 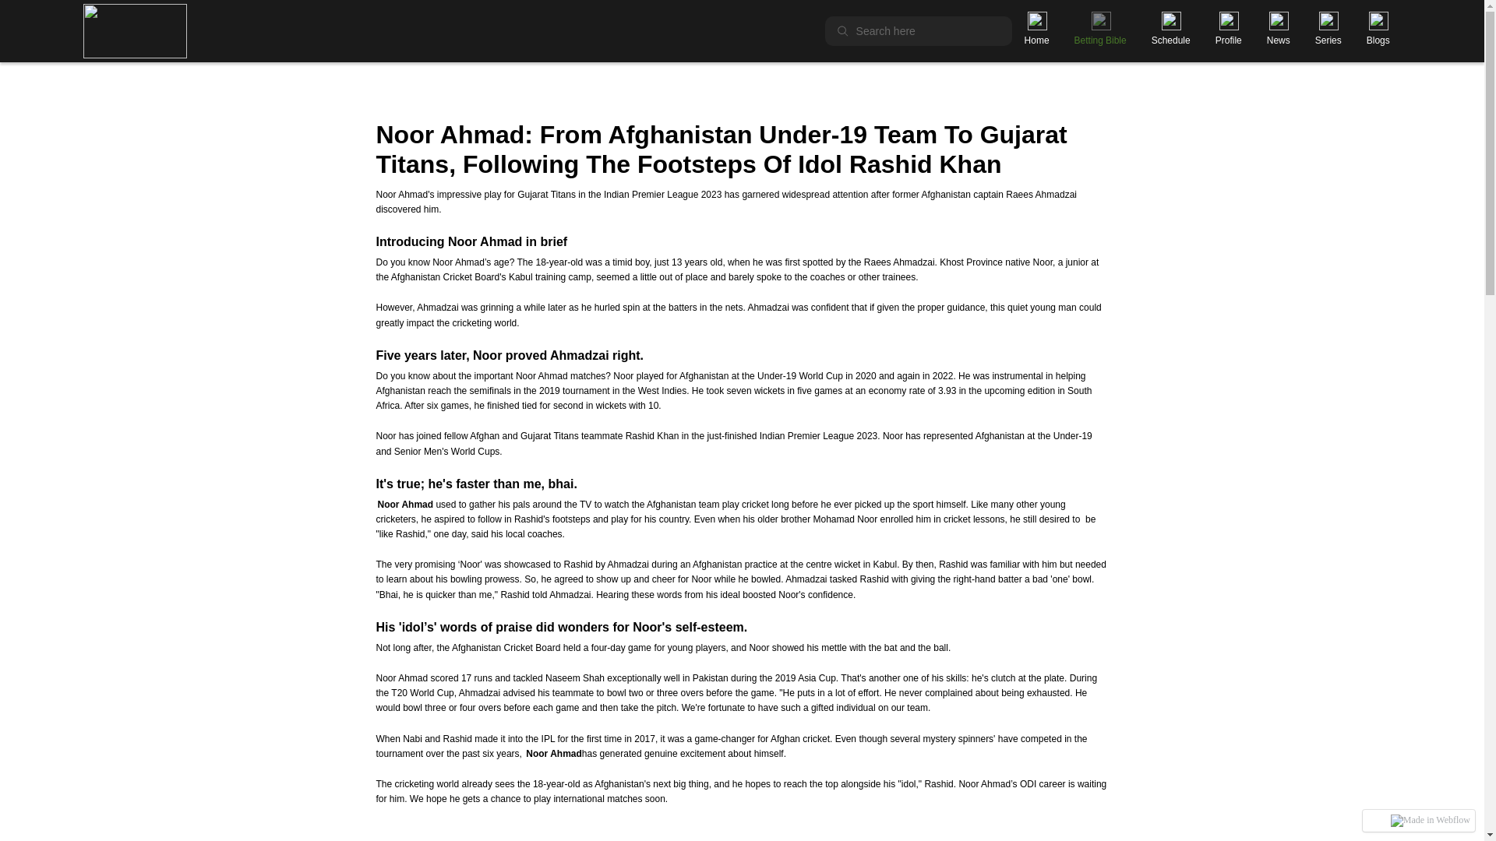 What do you see at coordinates (1279, 40) in the screenshot?
I see `News` at bounding box center [1279, 40].